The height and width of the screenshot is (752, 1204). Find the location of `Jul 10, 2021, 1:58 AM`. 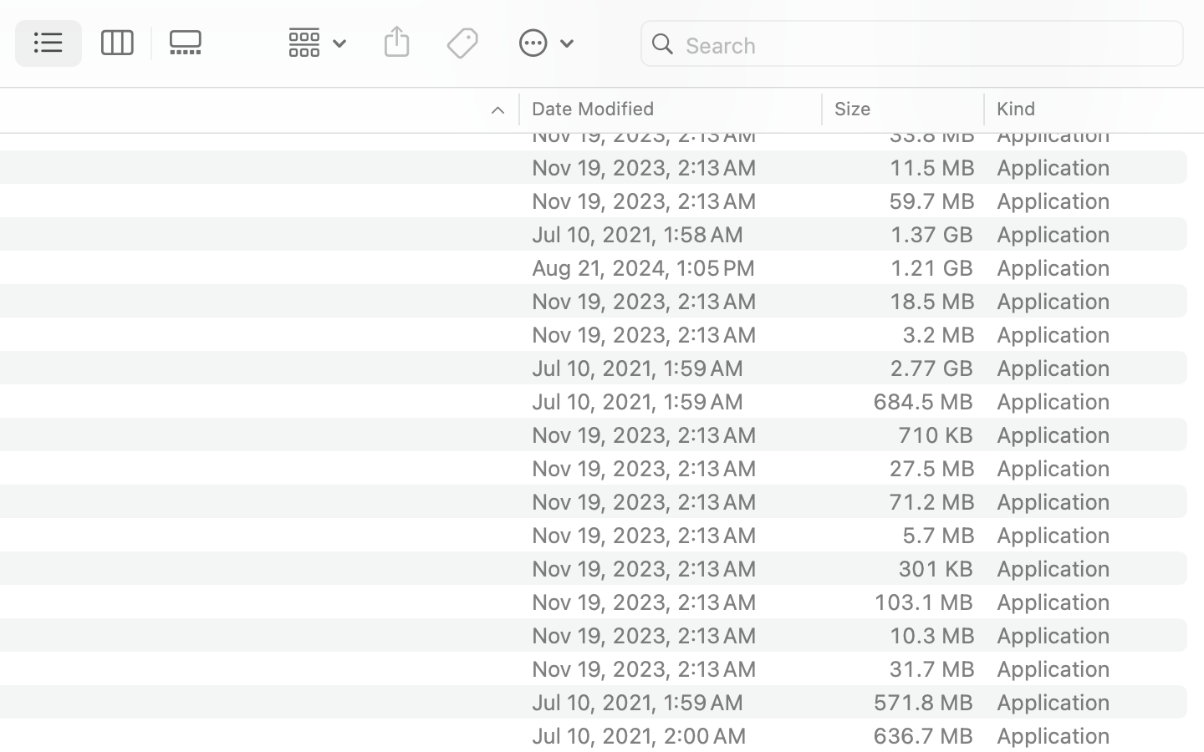

Jul 10, 2021, 1:58 AM is located at coordinates (671, 234).